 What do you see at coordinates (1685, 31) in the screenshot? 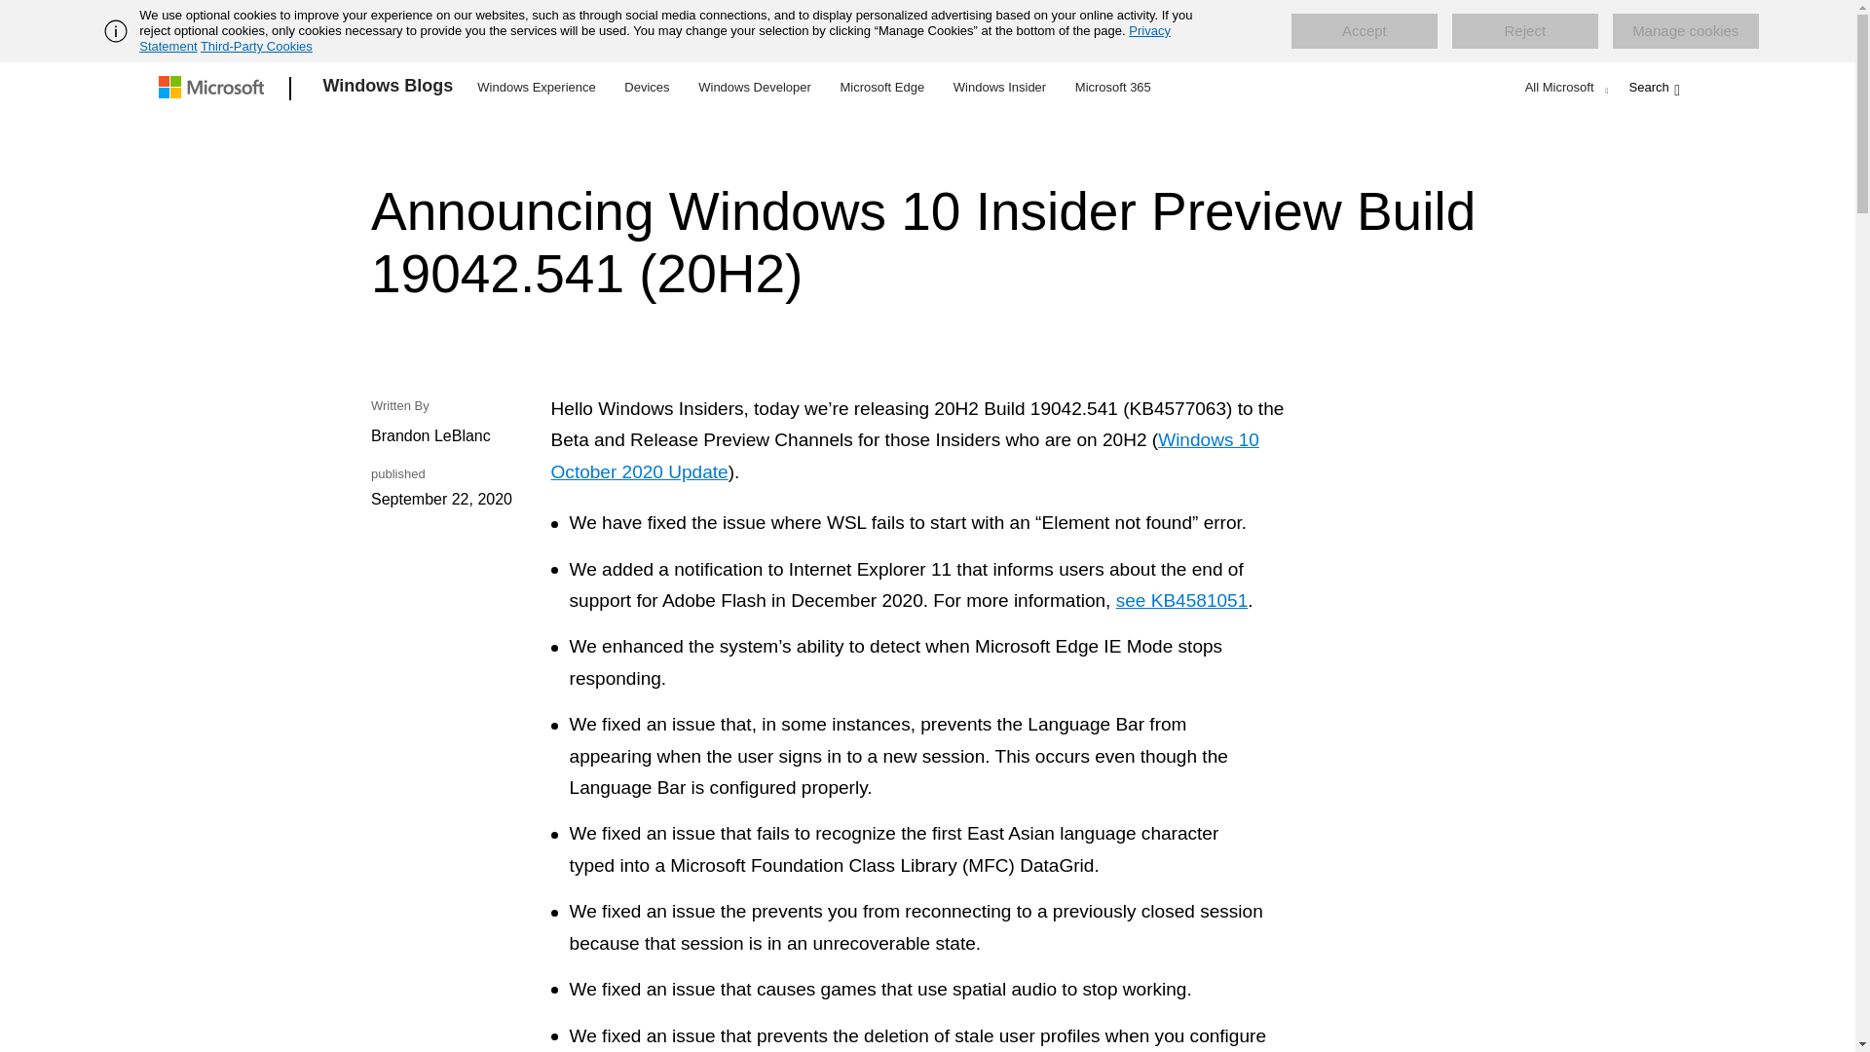
I see `Manage cookies` at bounding box center [1685, 31].